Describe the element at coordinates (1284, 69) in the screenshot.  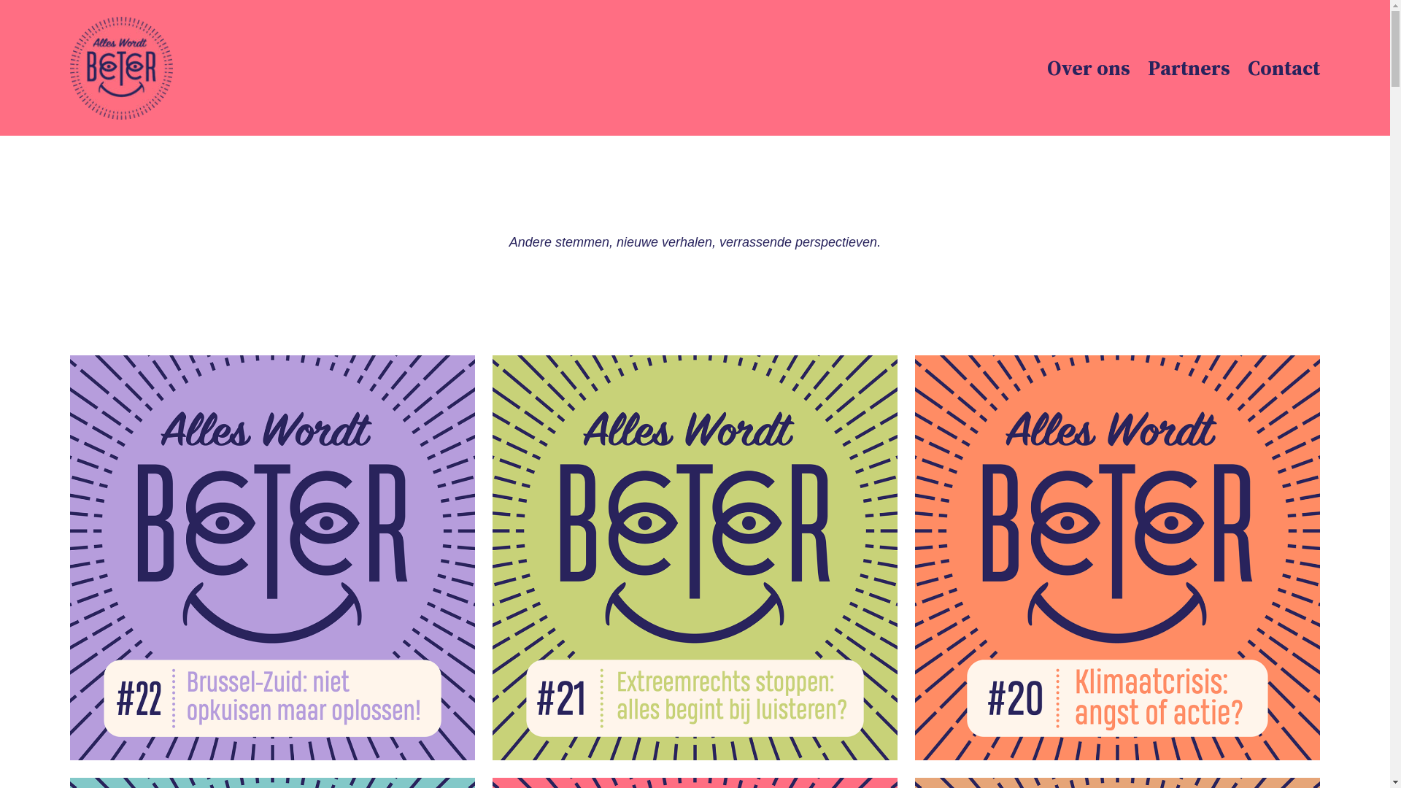
I see `Contact` at that location.